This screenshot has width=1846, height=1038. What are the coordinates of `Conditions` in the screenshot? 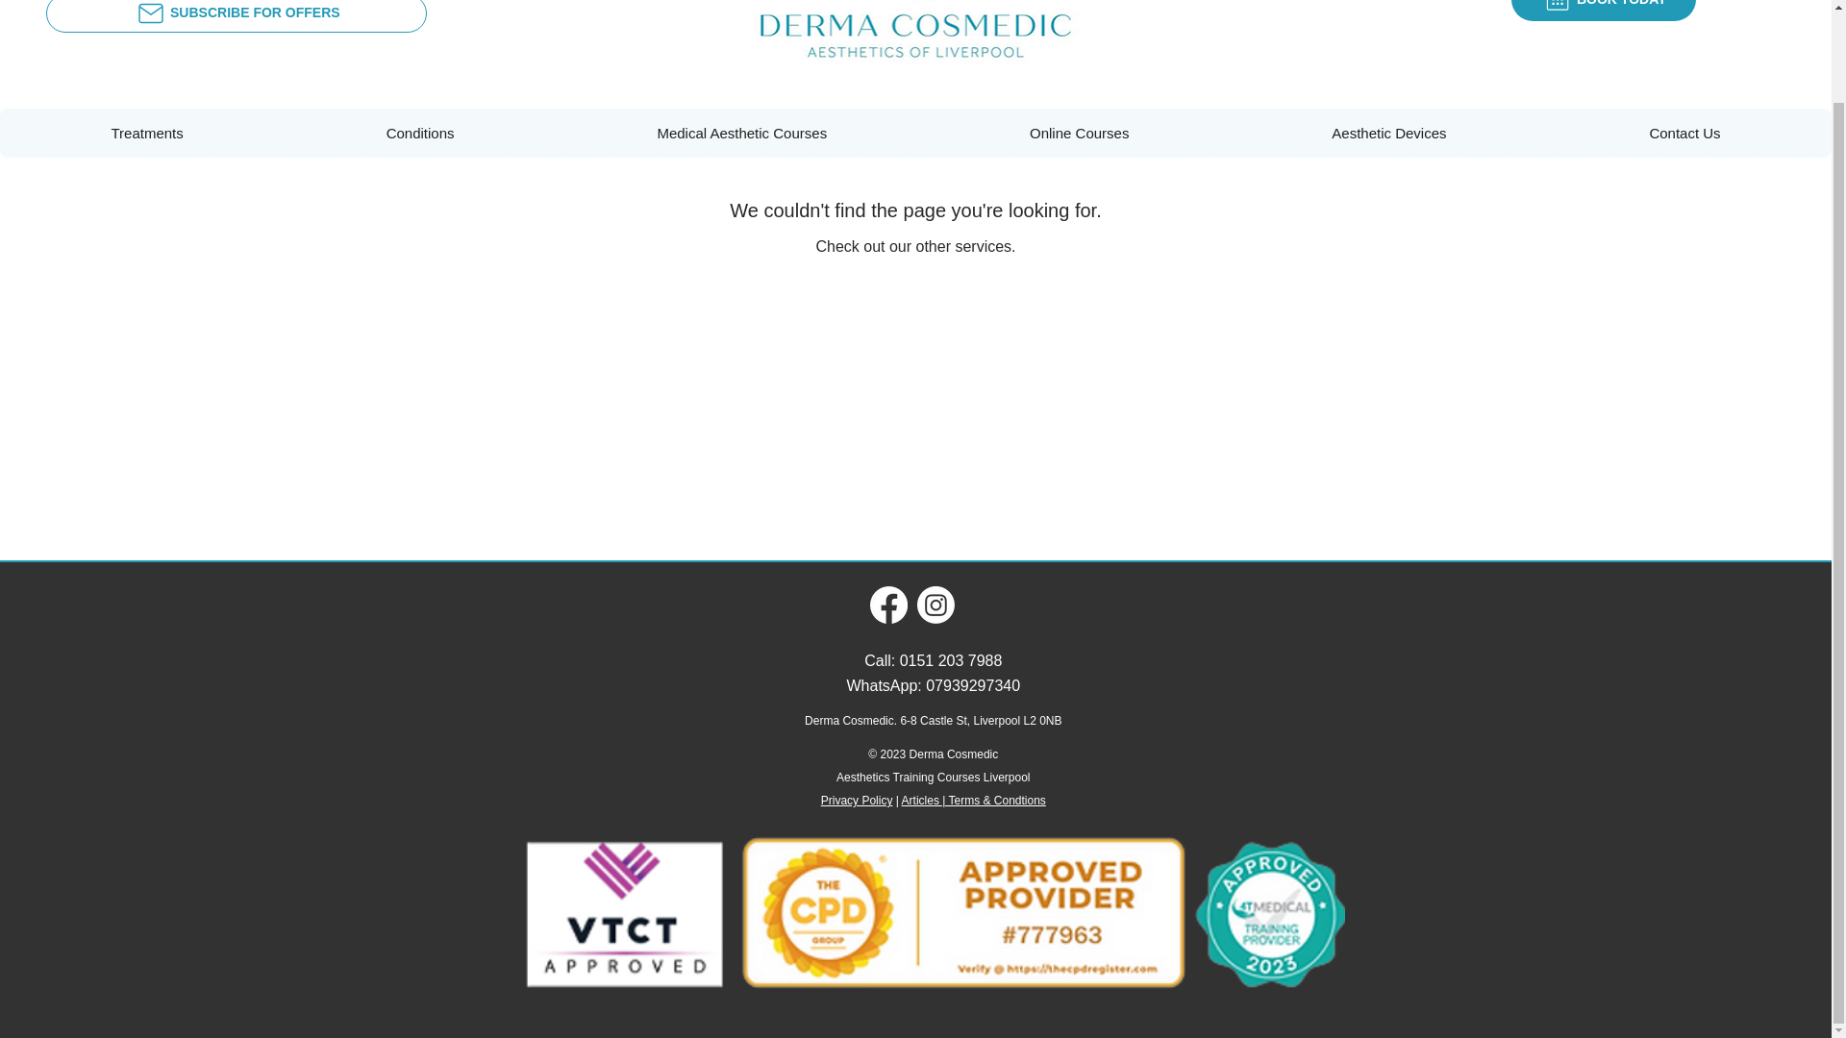 It's located at (419, 133).